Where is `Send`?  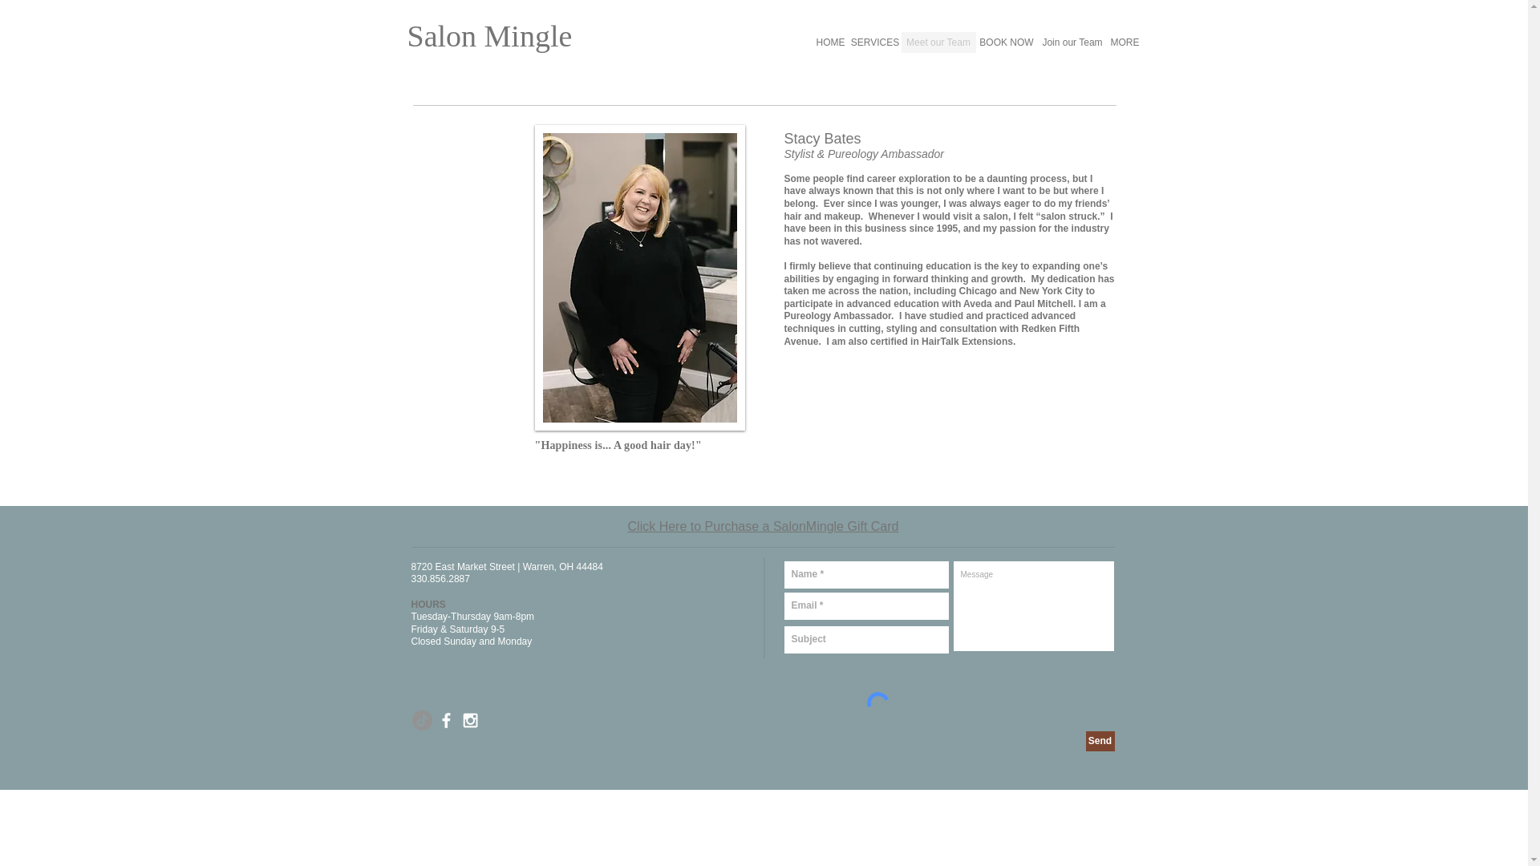 Send is located at coordinates (1100, 741).